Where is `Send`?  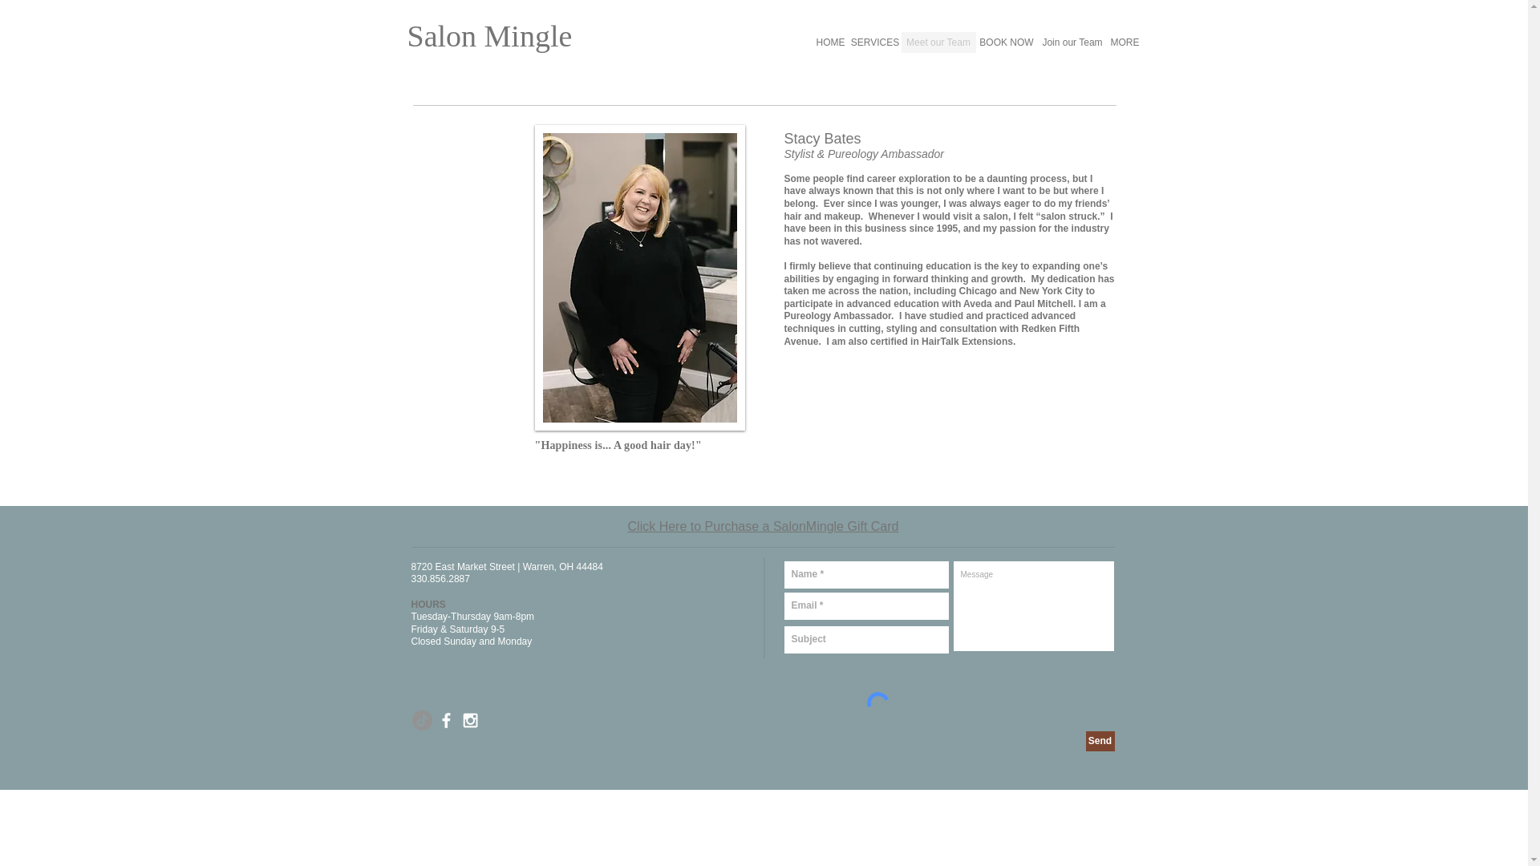 Send is located at coordinates (1100, 741).